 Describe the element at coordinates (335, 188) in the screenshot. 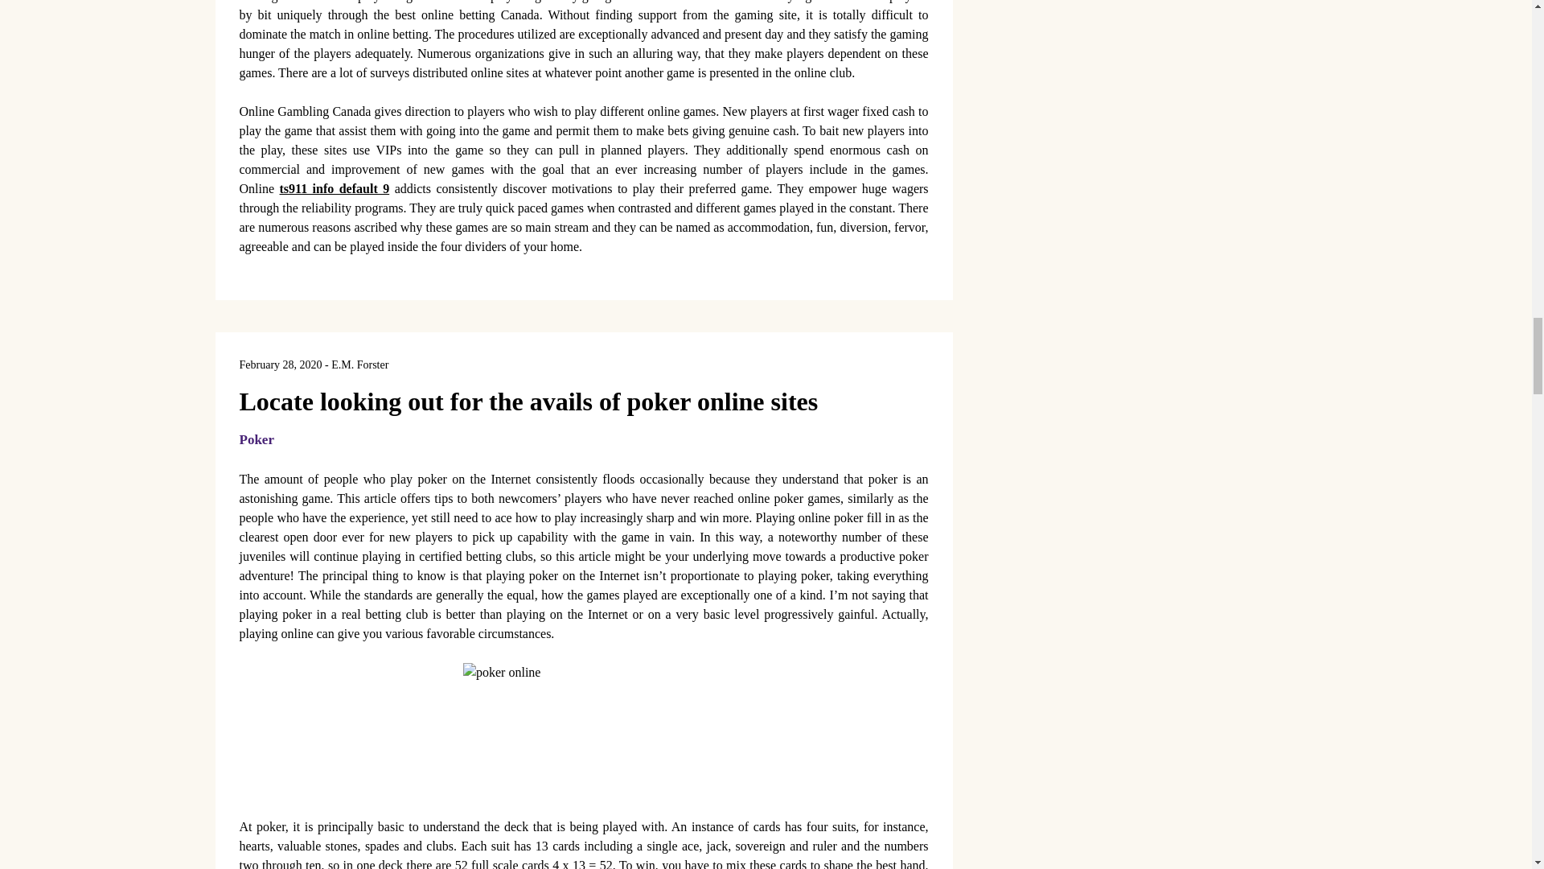

I see `ts911 info default 9` at that location.